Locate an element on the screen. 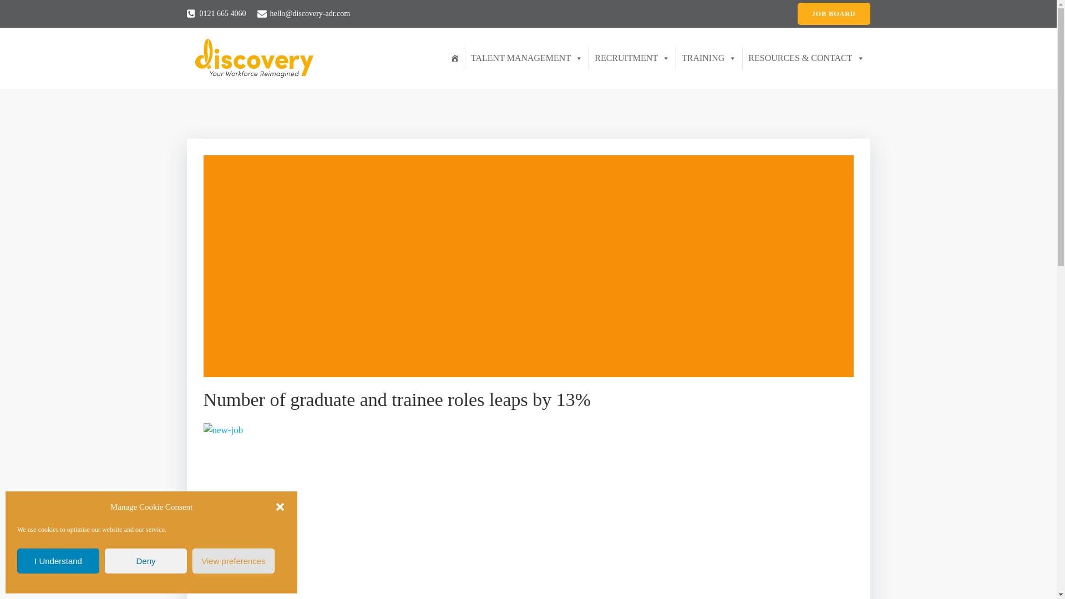 The image size is (1065, 599). View preferences is located at coordinates (234, 561).